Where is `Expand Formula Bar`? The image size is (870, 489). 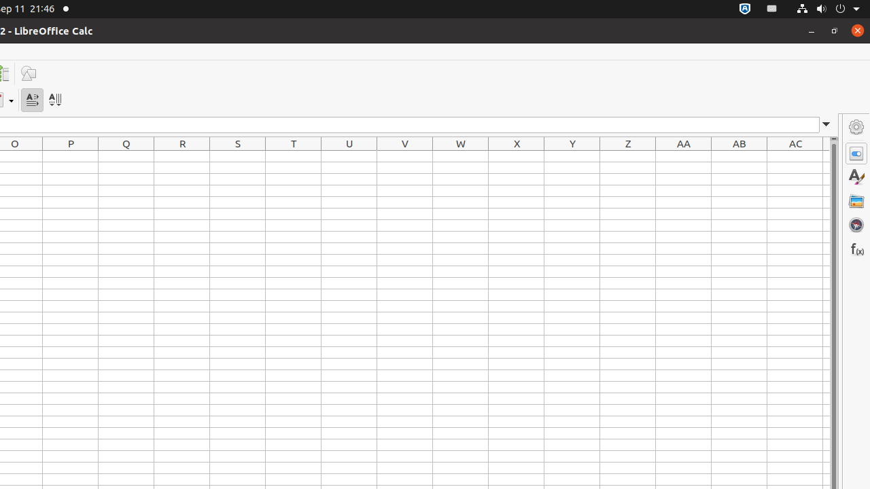 Expand Formula Bar is located at coordinates (826, 125).